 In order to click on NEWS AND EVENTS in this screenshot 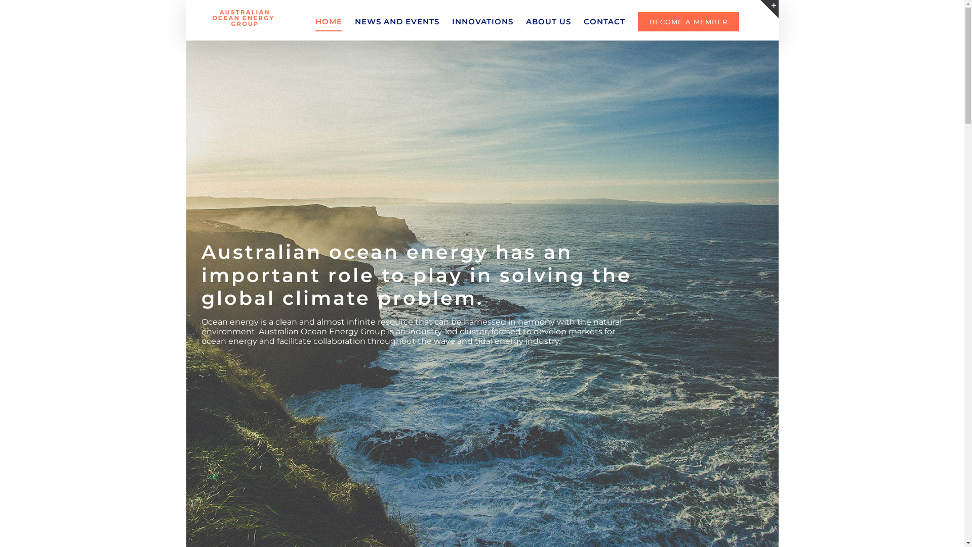, I will do `click(397, 21)`.